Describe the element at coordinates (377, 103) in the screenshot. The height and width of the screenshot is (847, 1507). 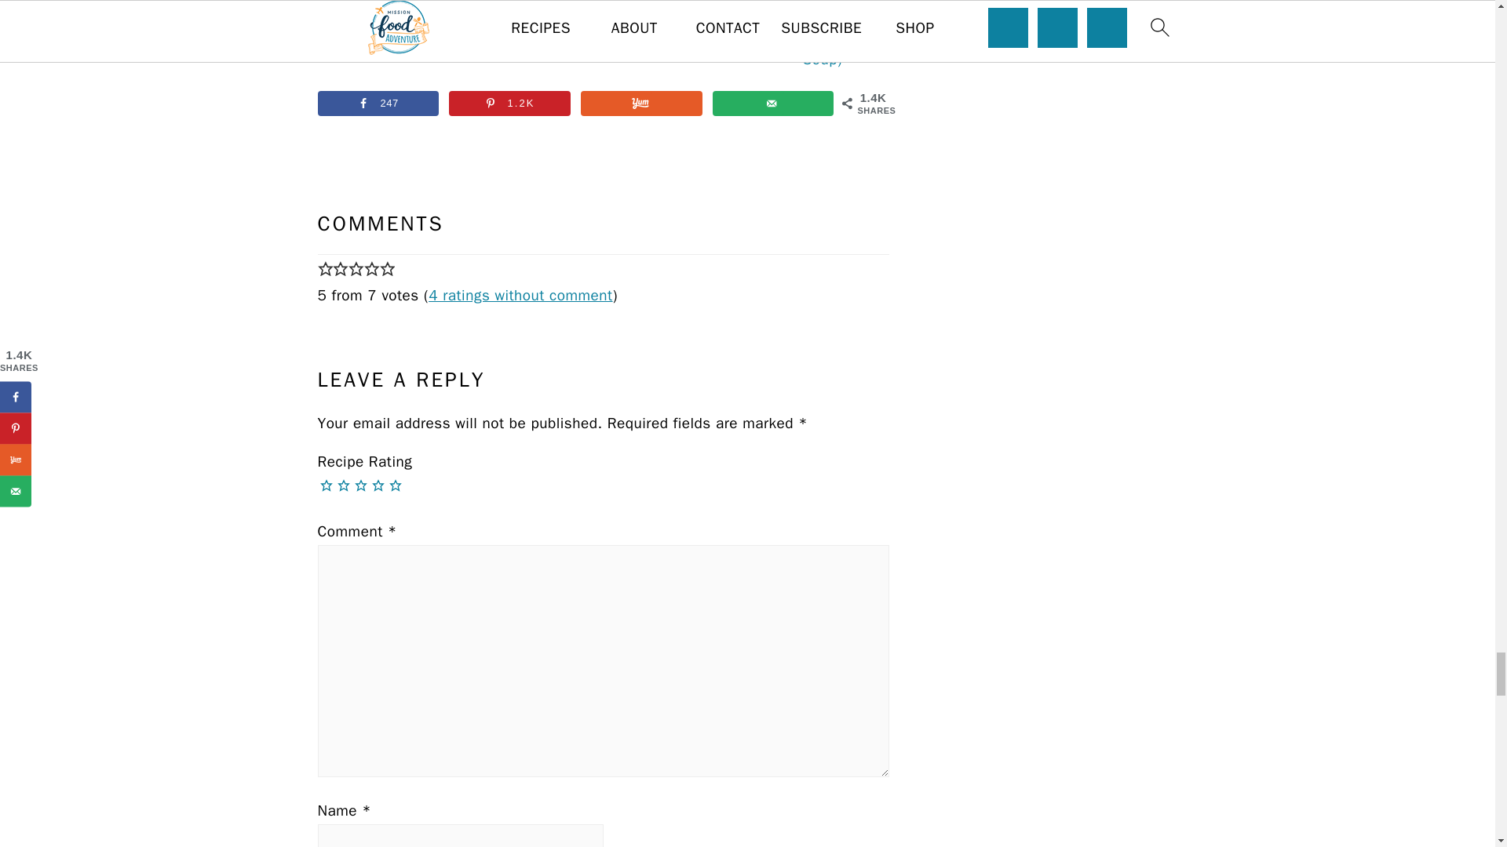
I see `Share on Facebook` at that location.